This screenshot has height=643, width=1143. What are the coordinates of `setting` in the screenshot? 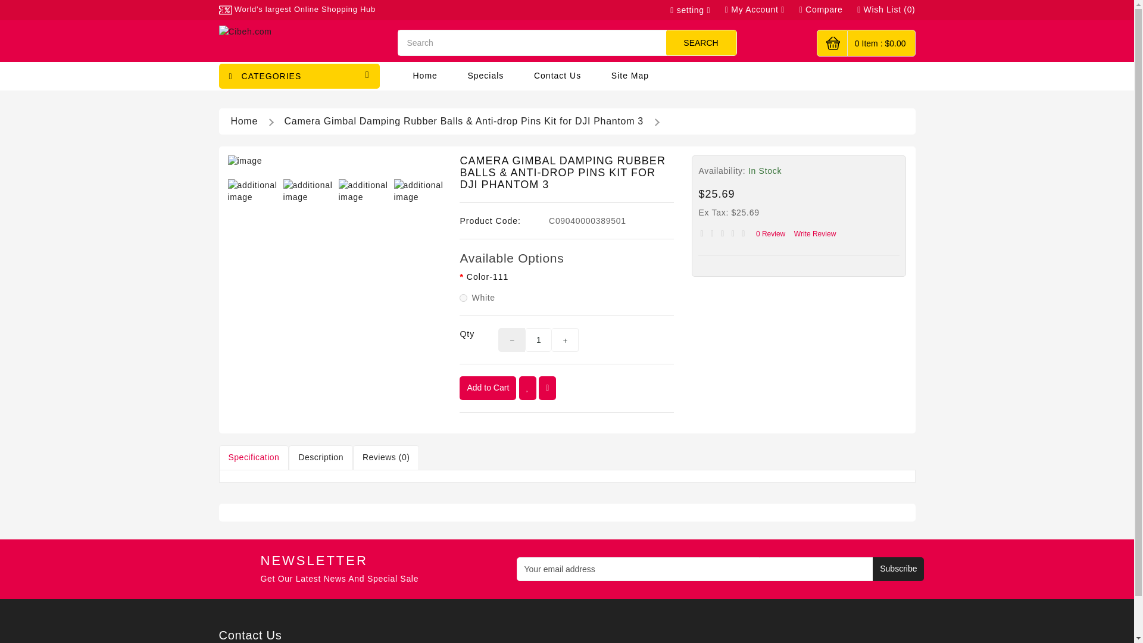 It's located at (689, 10).